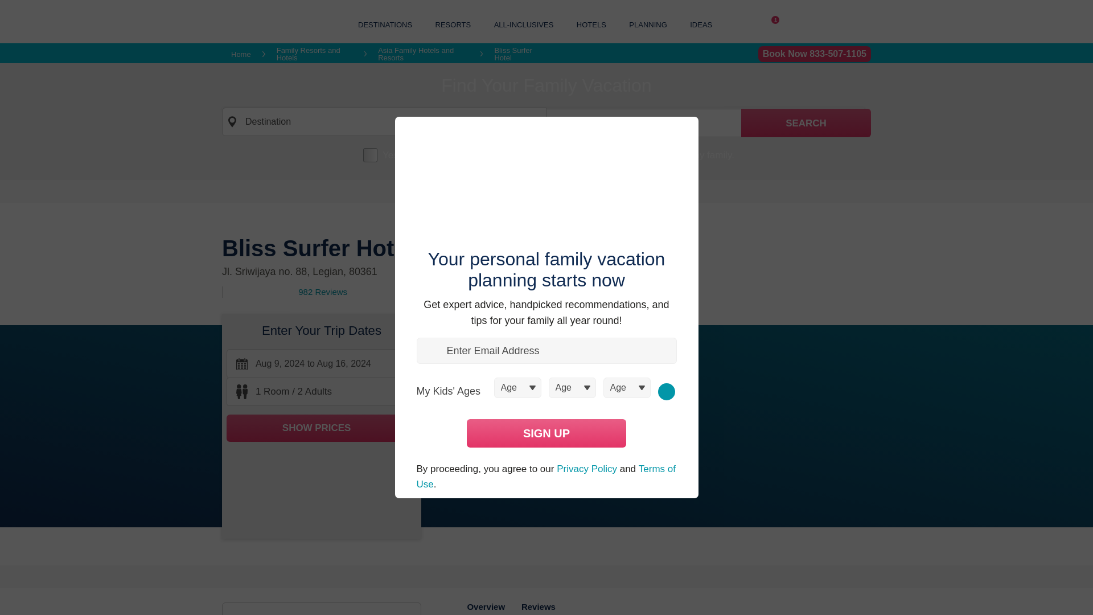  What do you see at coordinates (546, 433) in the screenshot?
I see `Sign Up` at bounding box center [546, 433].